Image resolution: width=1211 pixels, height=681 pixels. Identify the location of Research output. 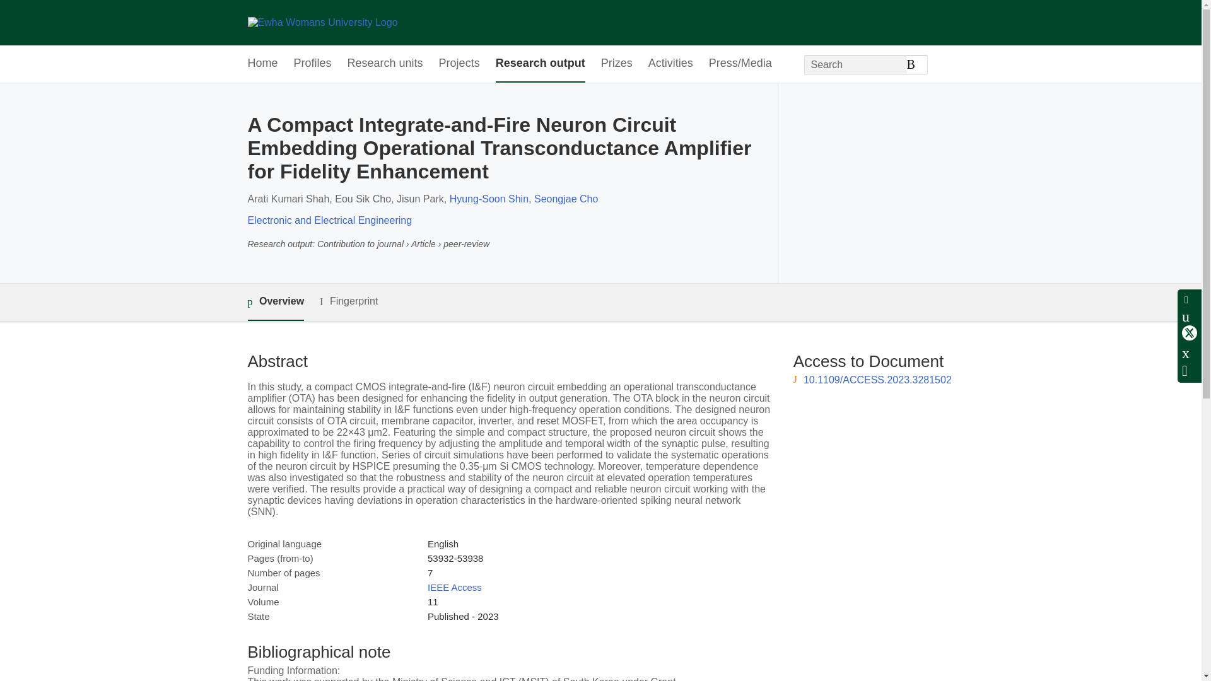
(540, 64).